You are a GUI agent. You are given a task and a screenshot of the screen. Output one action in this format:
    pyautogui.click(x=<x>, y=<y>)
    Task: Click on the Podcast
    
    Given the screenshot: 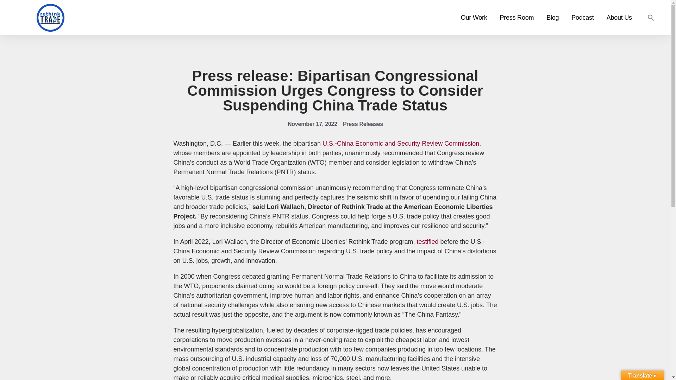 What is the action you would take?
    pyautogui.click(x=582, y=18)
    